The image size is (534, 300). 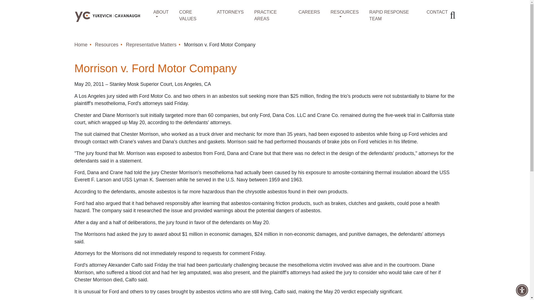 What do you see at coordinates (341, 12) in the screenshot?
I see `RESOURCES` at bounding box center [341, 12].